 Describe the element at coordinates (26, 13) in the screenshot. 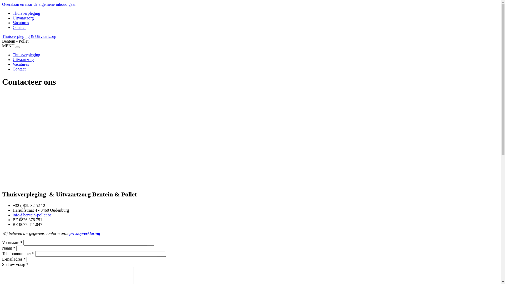

I see `Thuisverpleging` at that location.